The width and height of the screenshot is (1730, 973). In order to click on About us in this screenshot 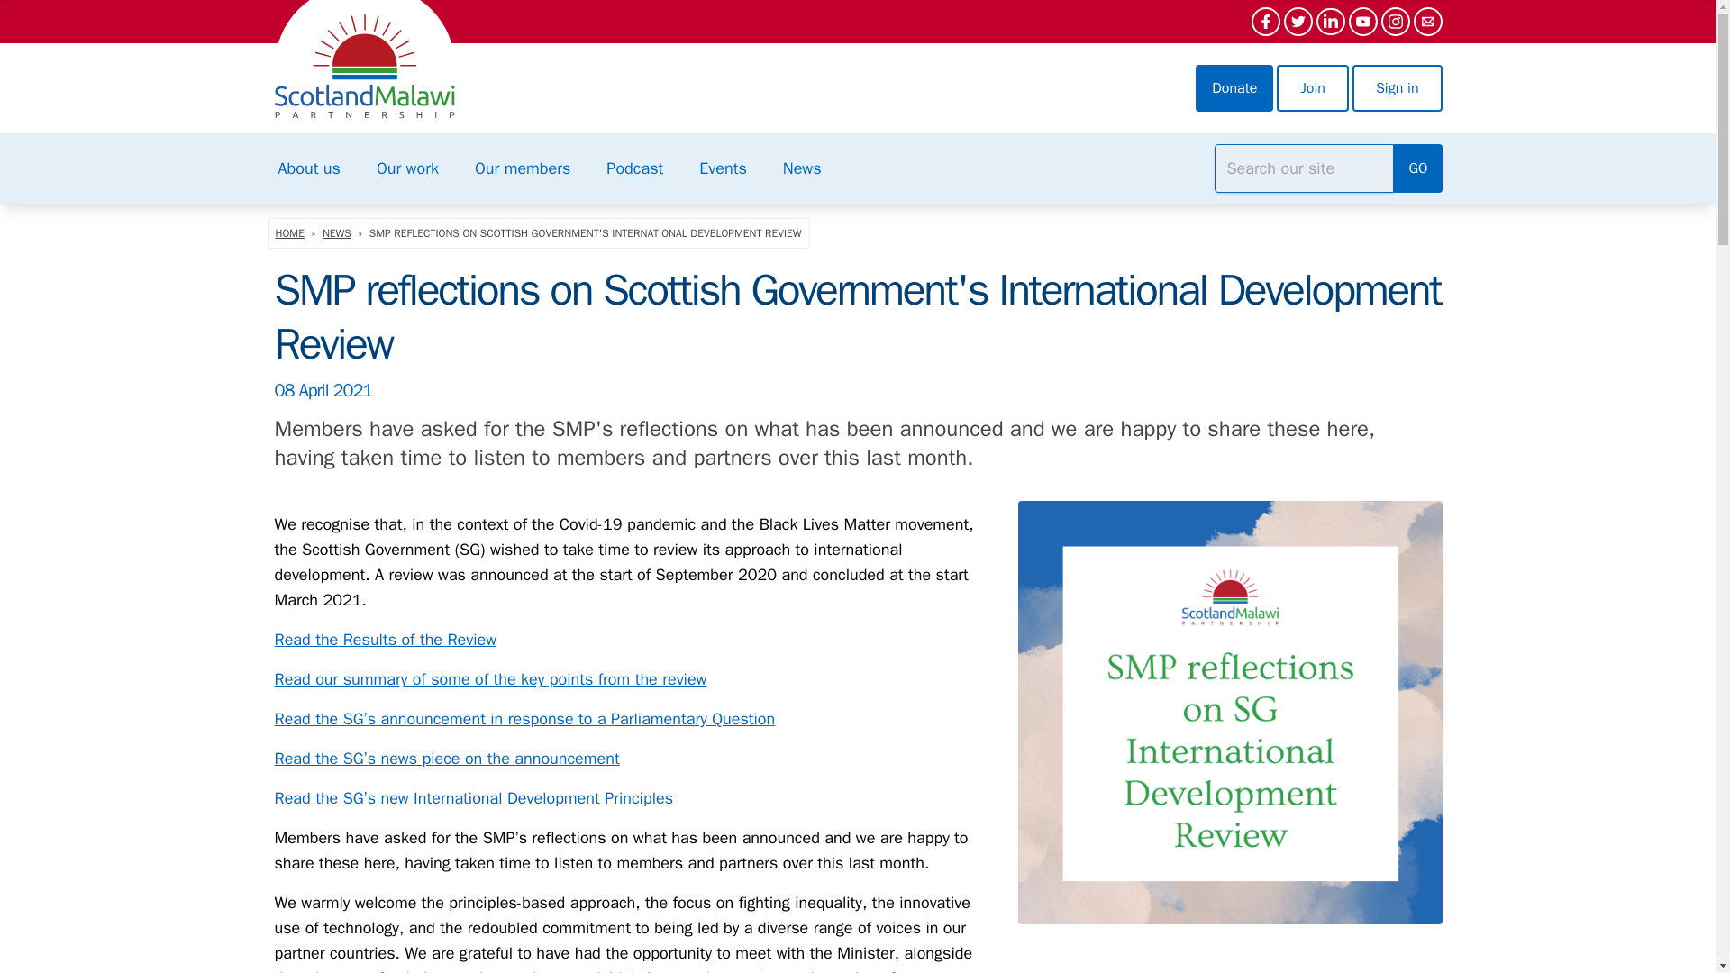, I will do `click(308, 168)`.